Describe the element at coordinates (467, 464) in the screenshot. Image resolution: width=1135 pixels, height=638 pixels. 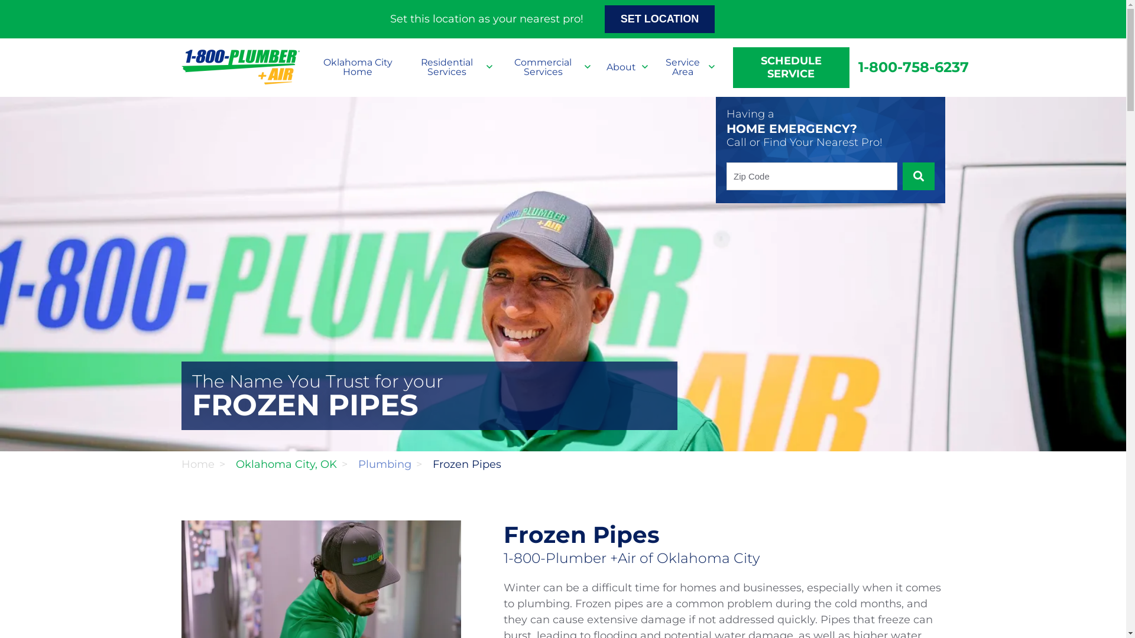
I see `Frozen Pipes` at that location.